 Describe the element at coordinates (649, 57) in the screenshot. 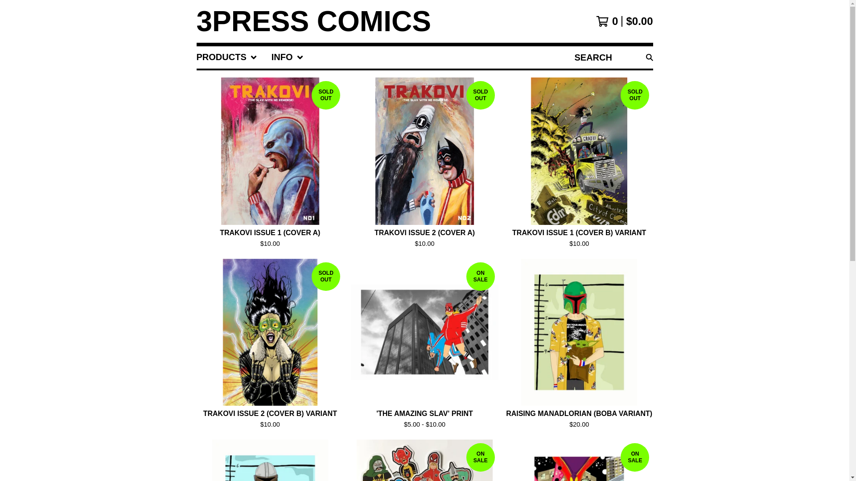

I see `Search` at that location.